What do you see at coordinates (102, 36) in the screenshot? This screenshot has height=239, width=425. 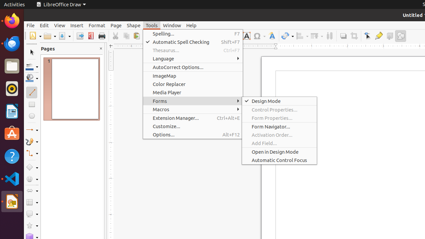 I see `Print` at bounding box center [102, 36].